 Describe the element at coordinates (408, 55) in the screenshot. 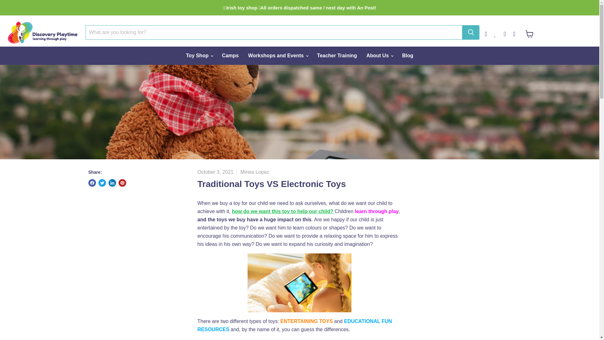

I see `Blog` at that location.